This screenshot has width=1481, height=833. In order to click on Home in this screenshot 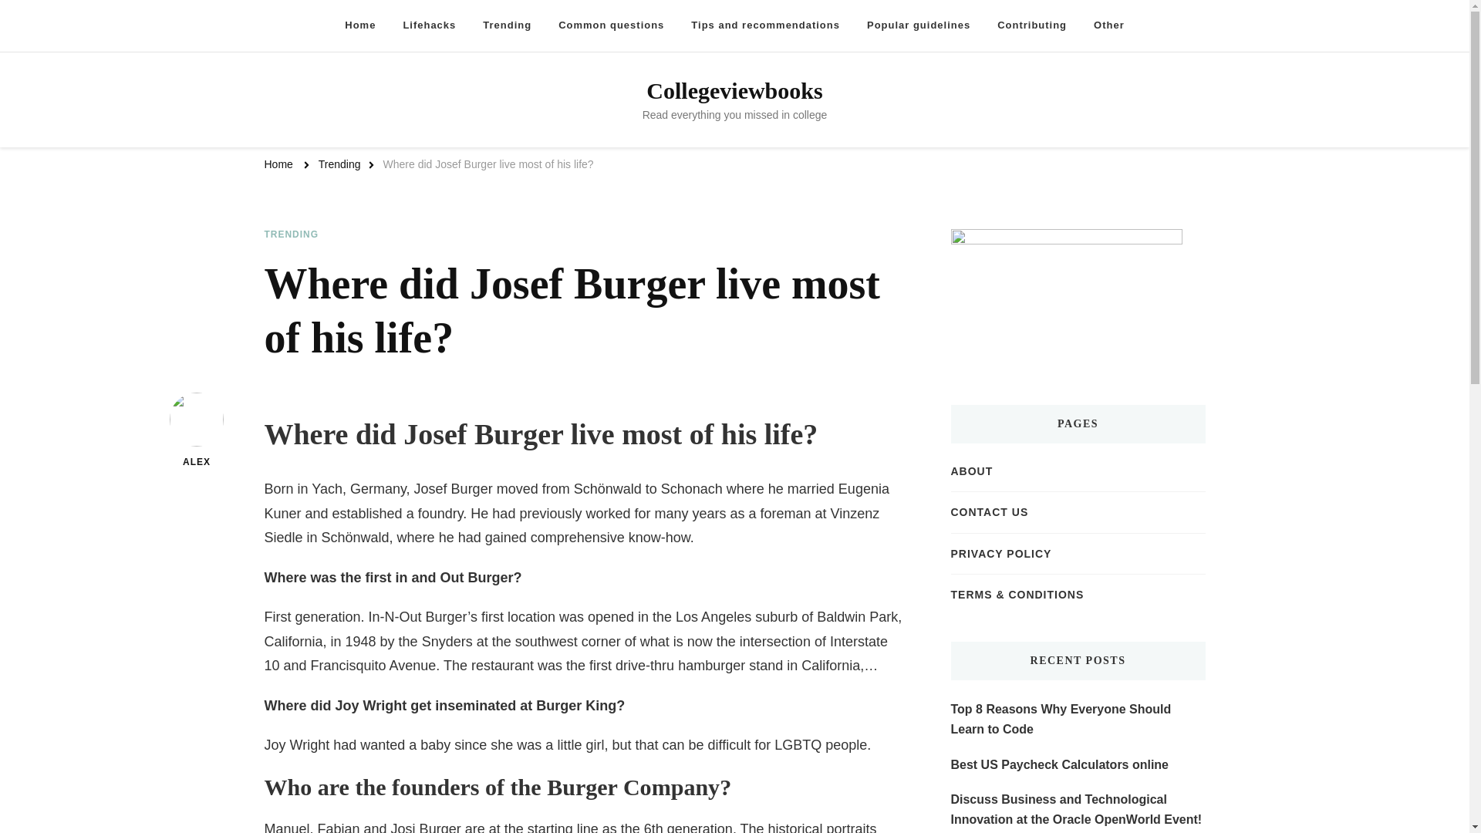, I will do `click(359, 25)`.